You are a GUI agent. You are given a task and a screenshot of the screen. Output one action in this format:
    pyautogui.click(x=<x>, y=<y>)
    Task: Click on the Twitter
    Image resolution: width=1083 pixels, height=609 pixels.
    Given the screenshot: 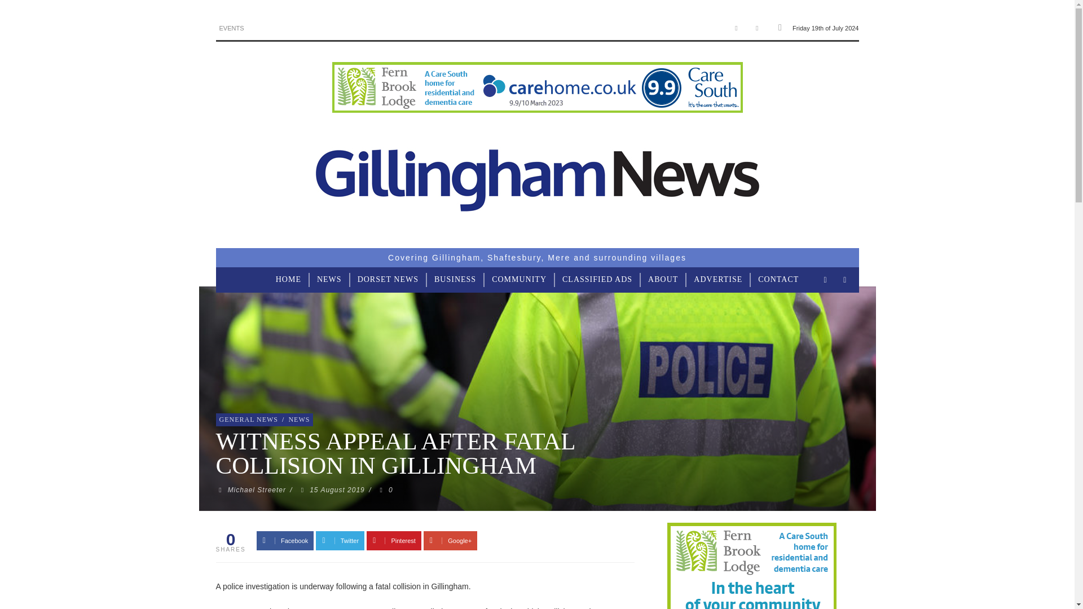 What is the action you would take?
    pyautogui.click(x=340, y=540)
    